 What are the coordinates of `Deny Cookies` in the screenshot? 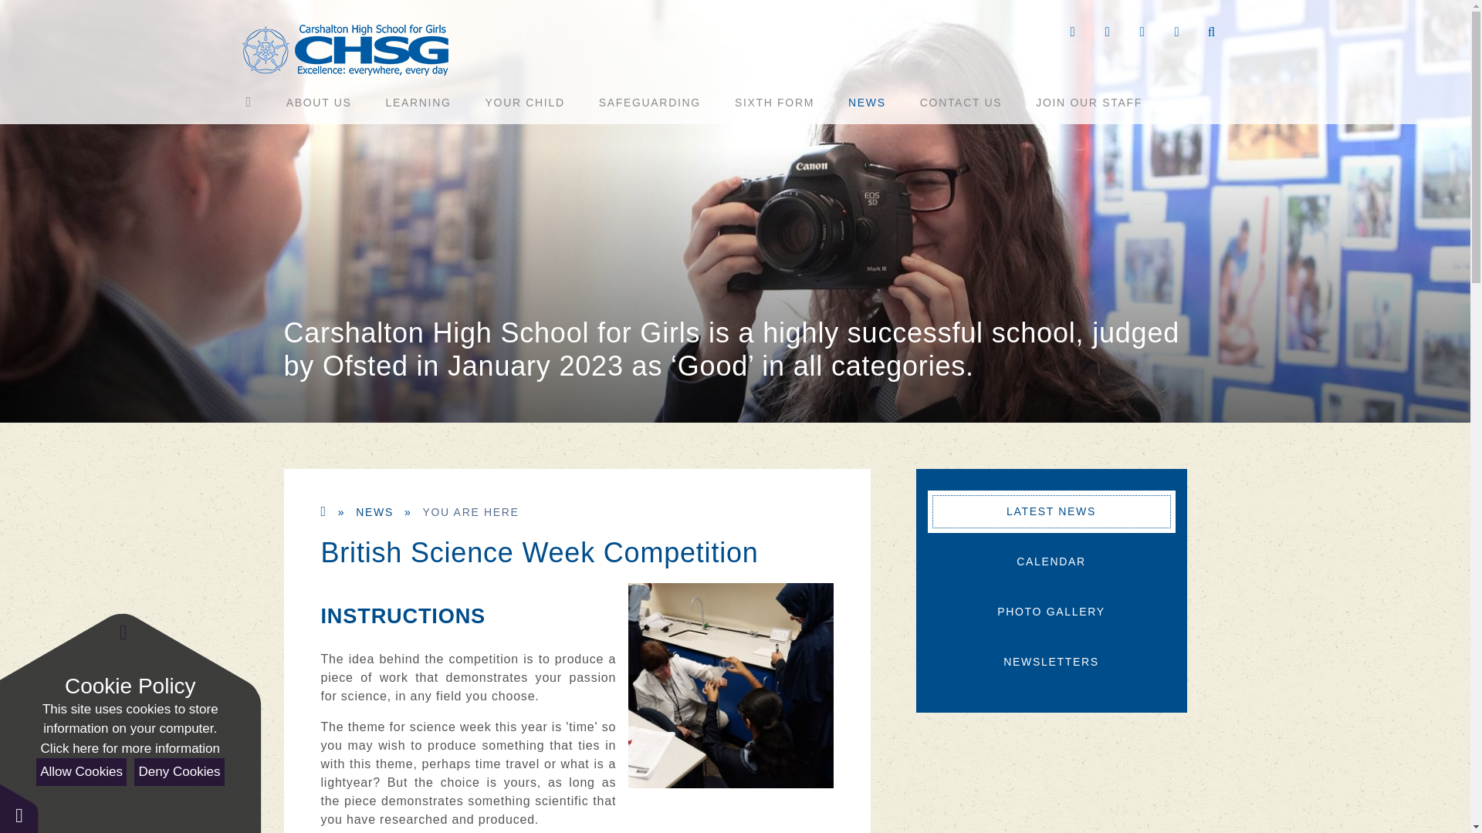 It's located at (179, 771).